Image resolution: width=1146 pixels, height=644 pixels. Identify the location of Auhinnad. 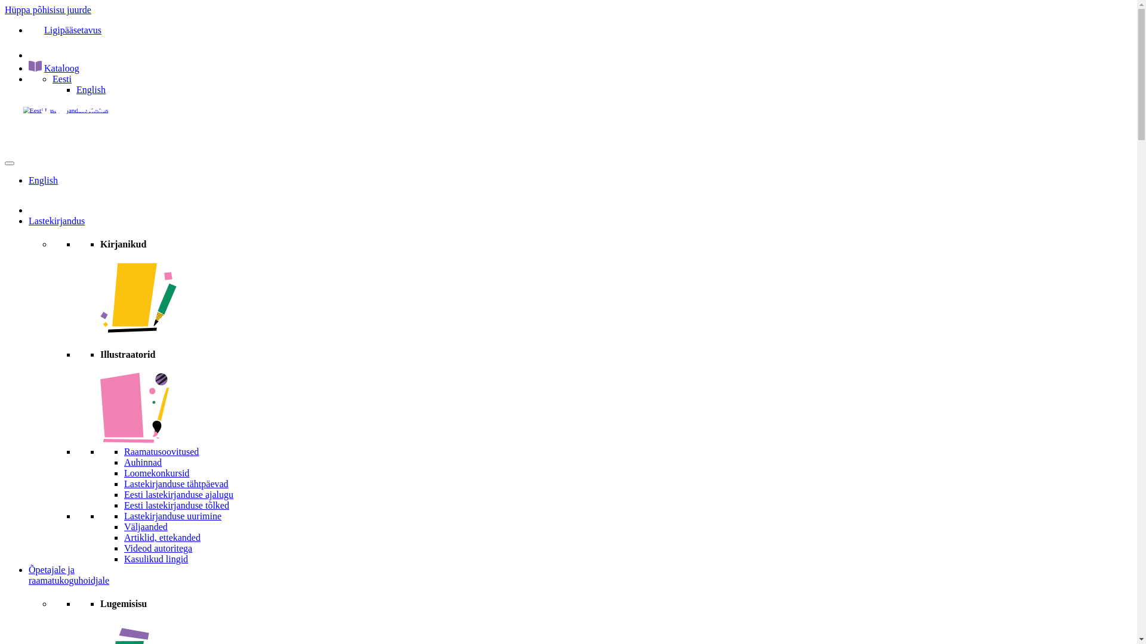
(143, 463).